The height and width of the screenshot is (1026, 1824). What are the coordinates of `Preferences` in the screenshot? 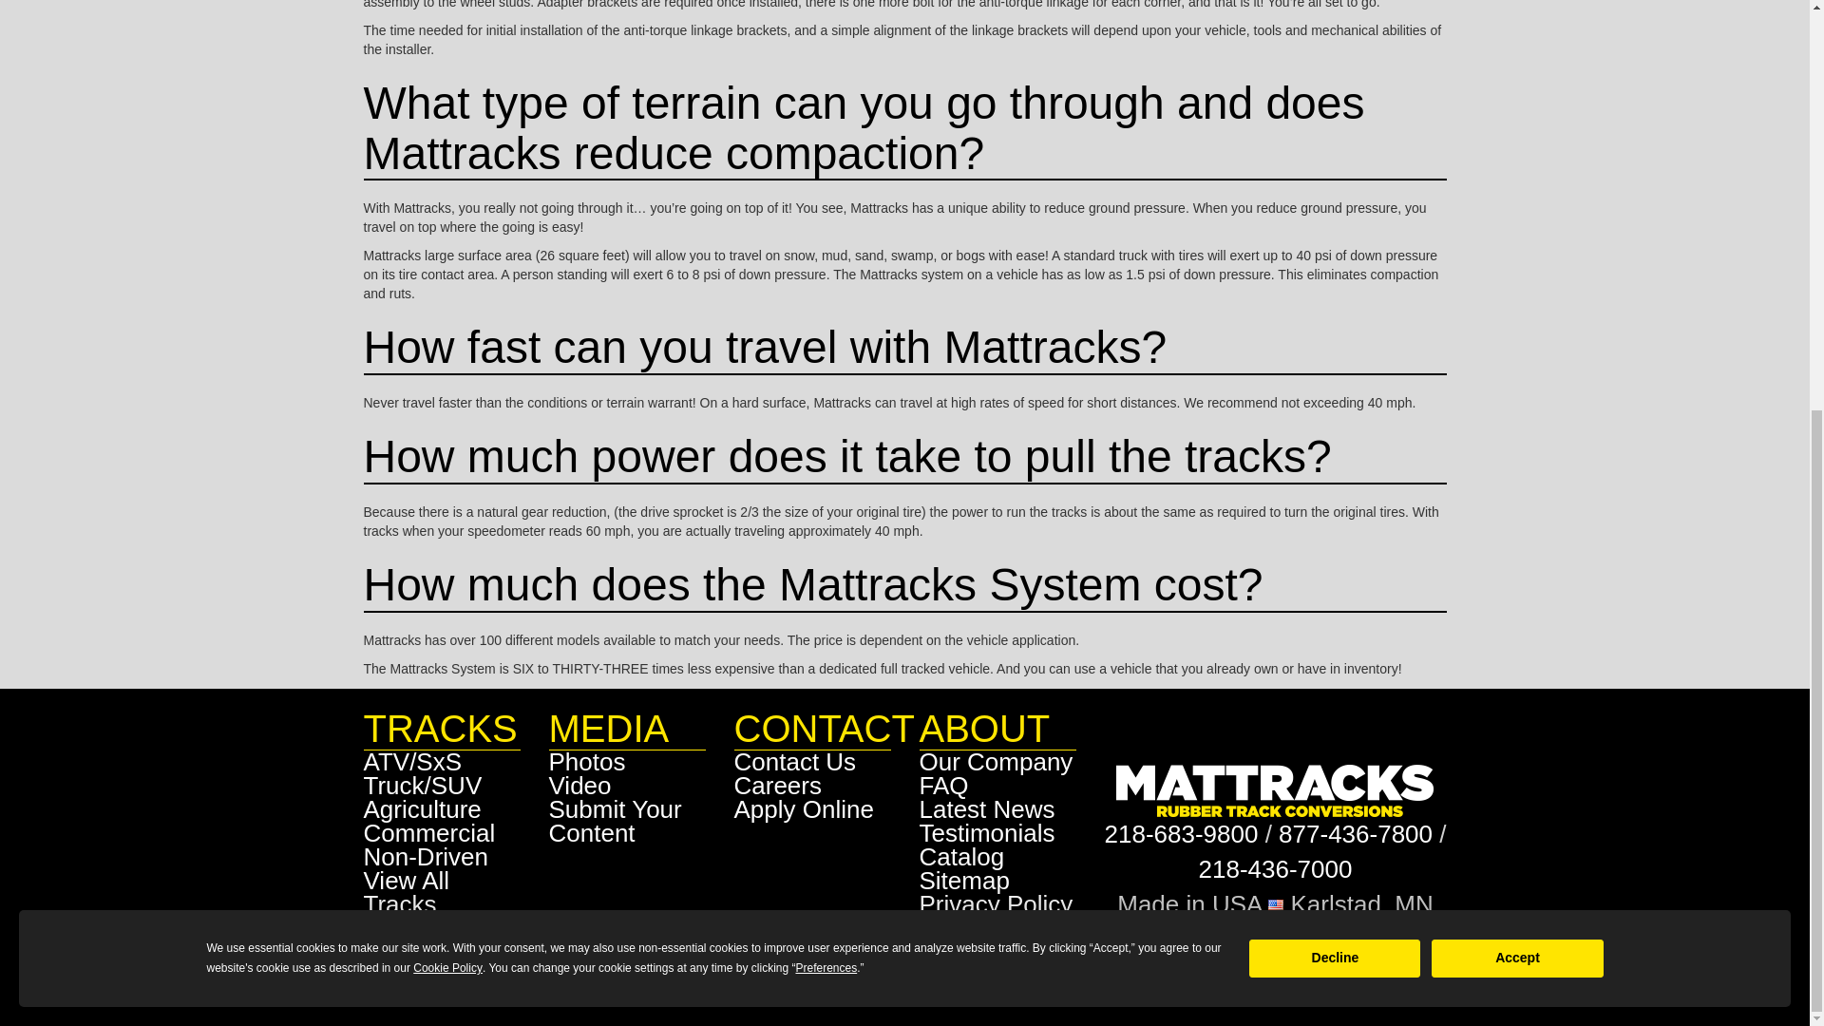 It's located at (826, 293).